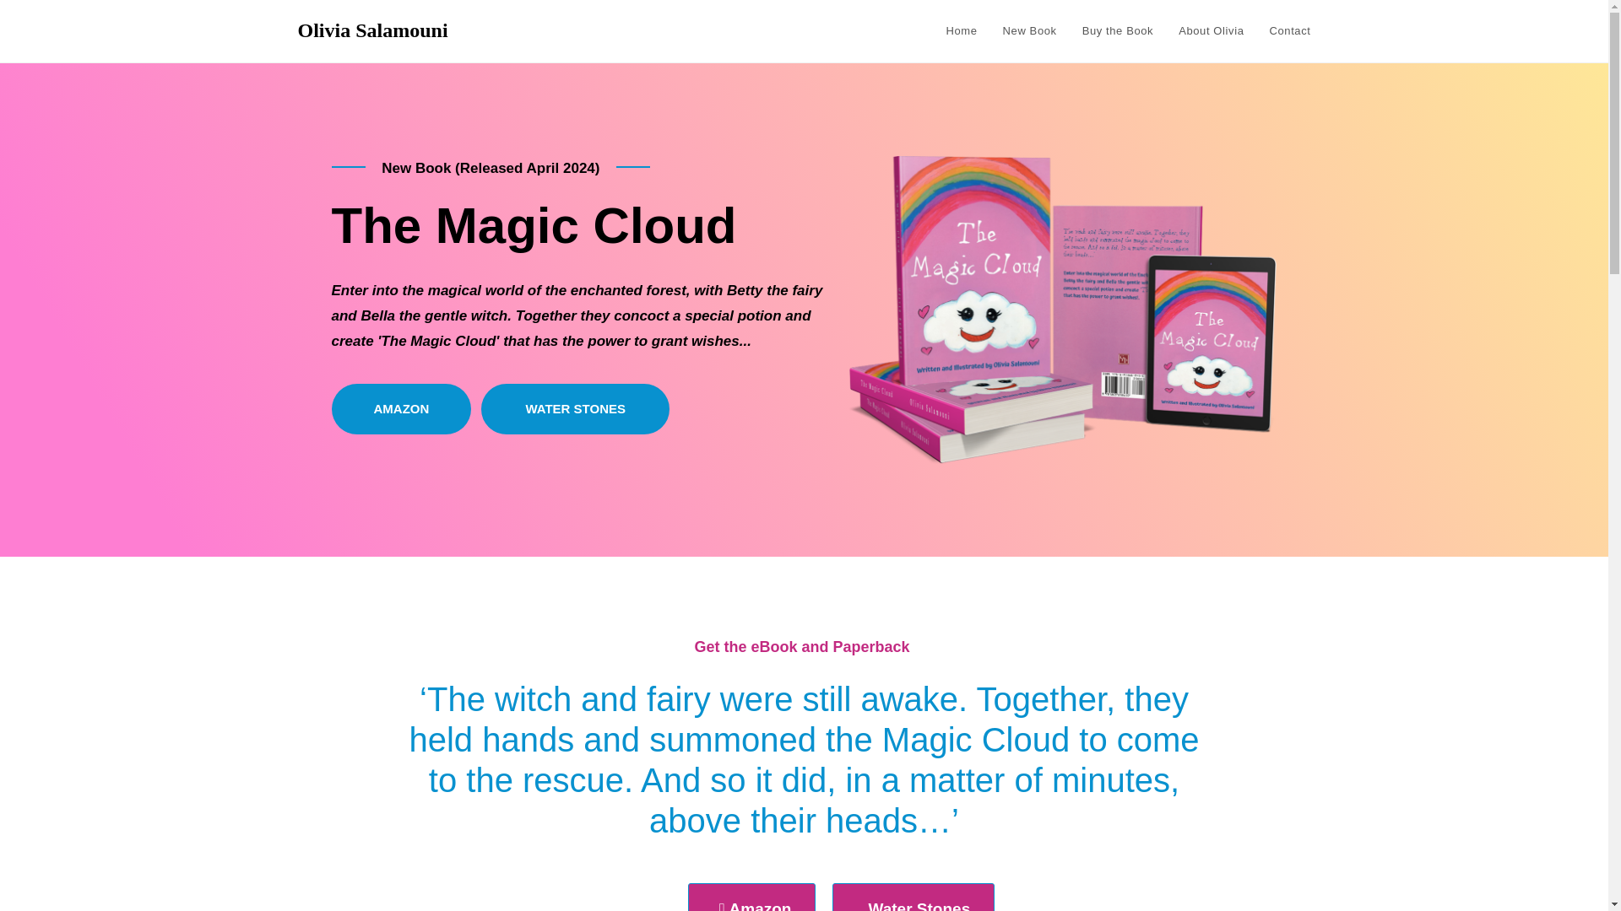 Image resolution: width=1621 pixels, height=911 pixels. What do you see at coordinates (1289, 31) in the screenshot?
I see `Contact` at bounding box center [1289, 31].